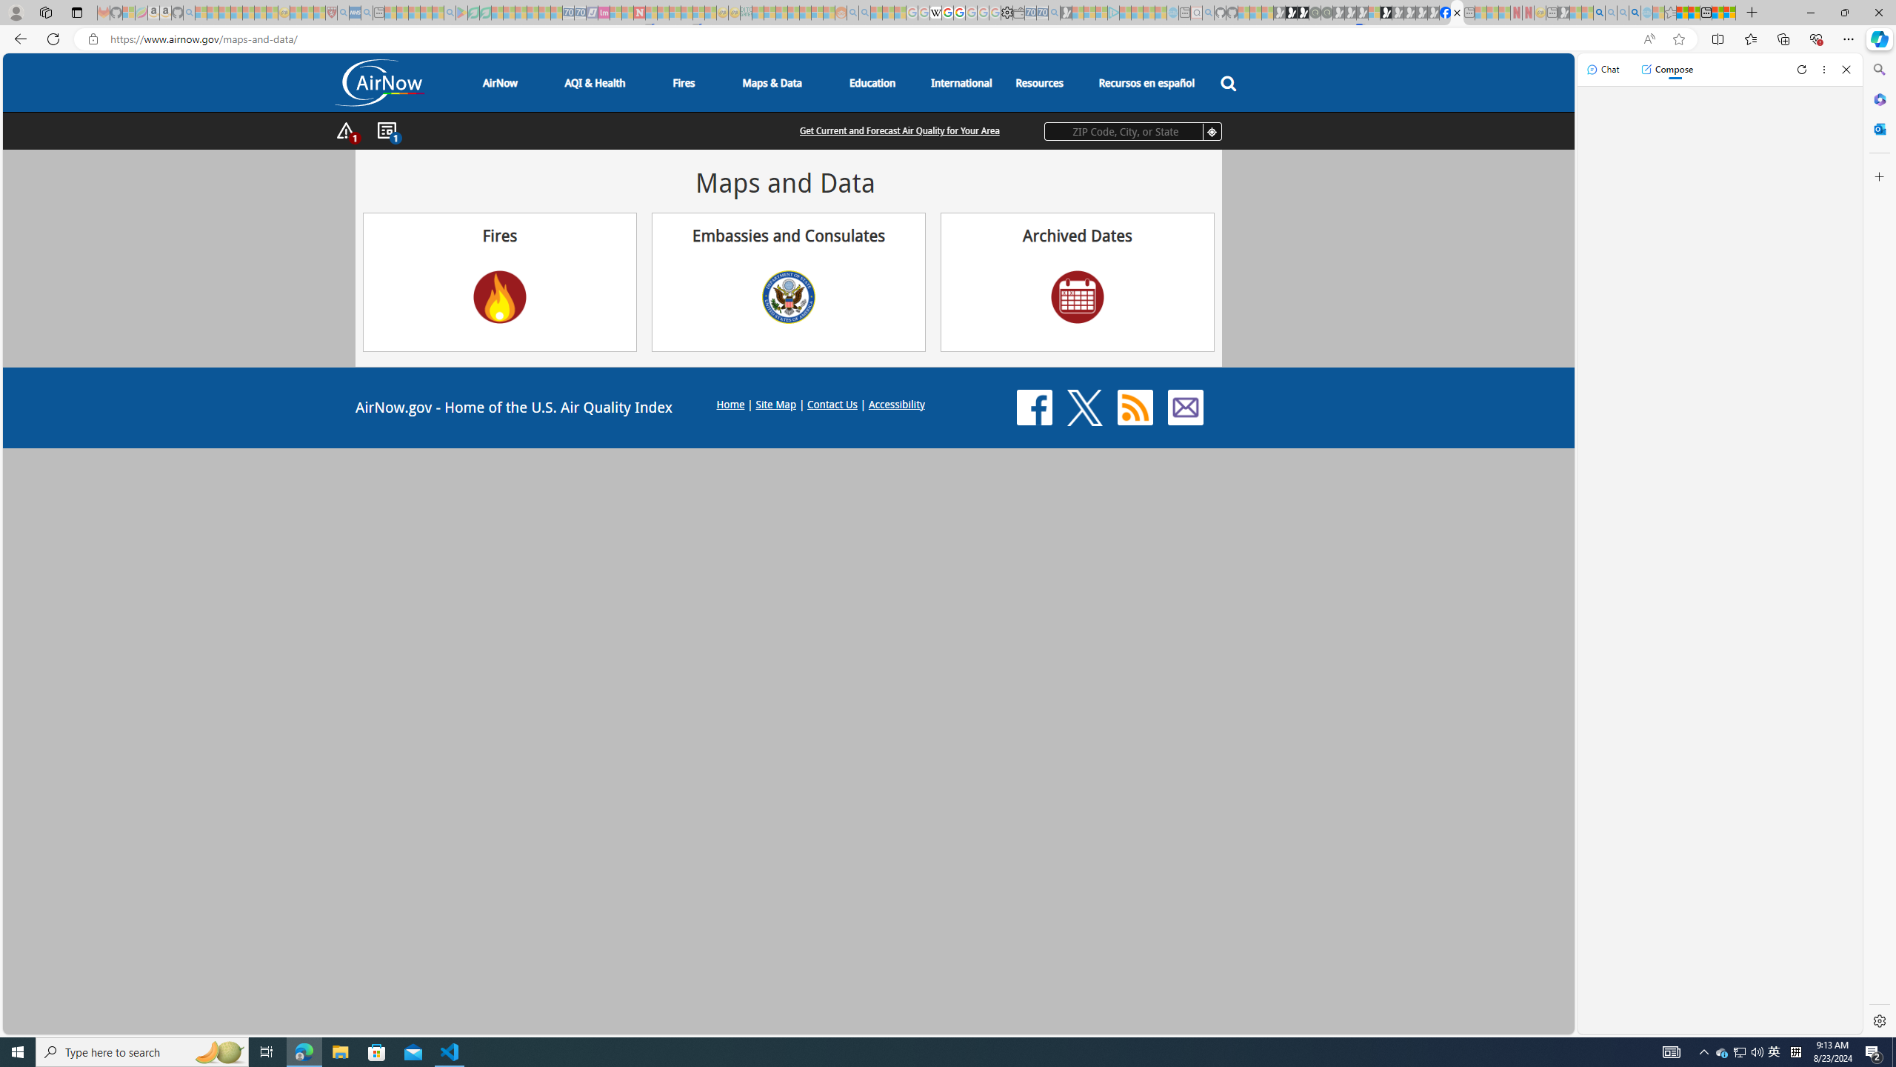 This screenshot has width=1896, height=1067. What do you see at coordinates (899, 130) in the screenshot?
I see `Get Current and Forecast Air Quality for Your Area` at bounding box center [899, 130].